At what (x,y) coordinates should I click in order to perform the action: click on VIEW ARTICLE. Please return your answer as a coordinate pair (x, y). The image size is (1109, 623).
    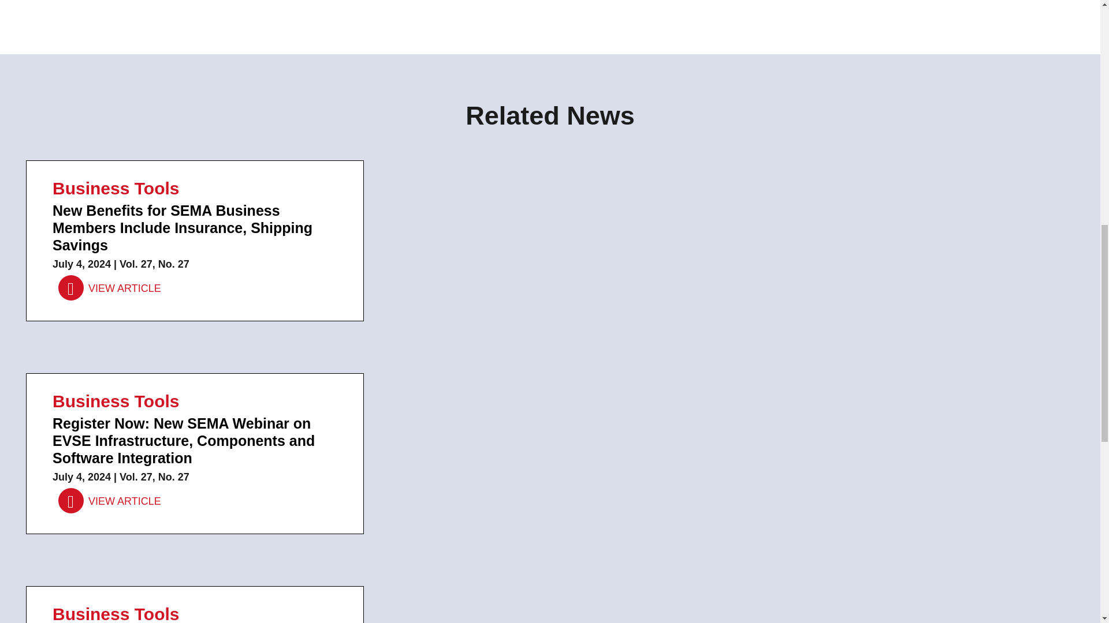
    Looking at the image, I should click on (110, 501).